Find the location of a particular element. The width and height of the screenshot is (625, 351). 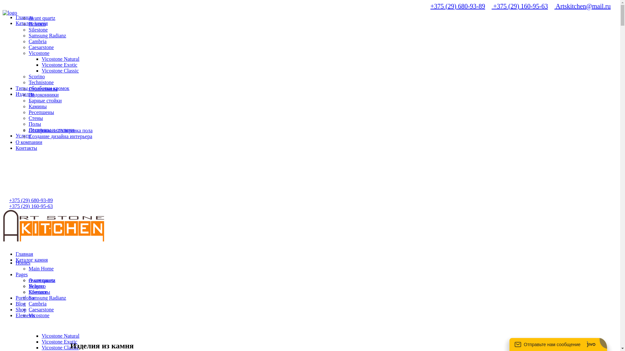

Avant quartz is located at coordinates (42, 18).